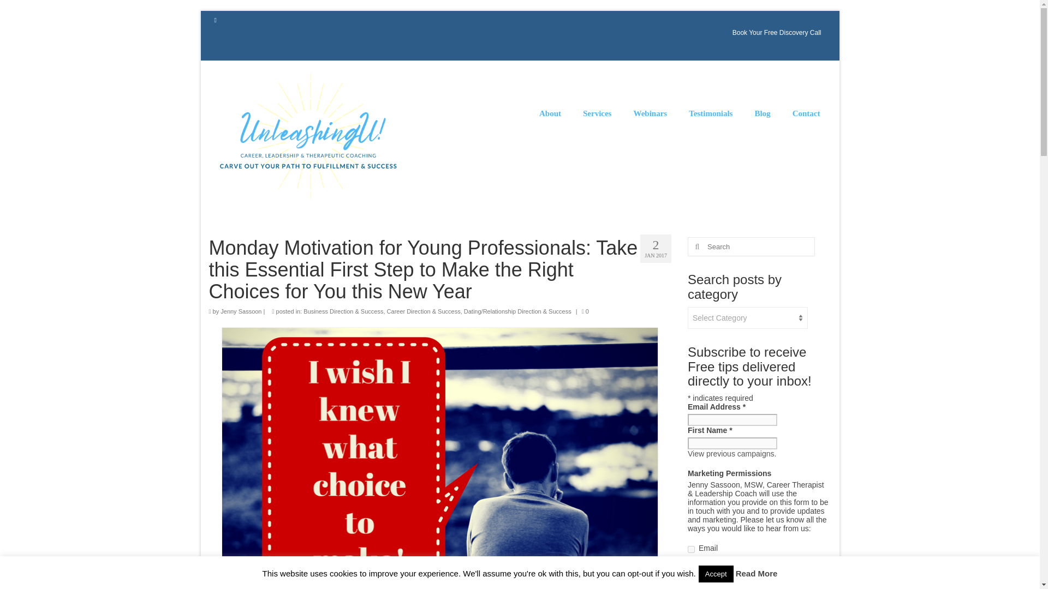 The height and width of the screenshot is (589, 1048). Describe the element at coordinates (777, 33) in the screenshot. I see `Book Your Free Discovery Call` at that location.